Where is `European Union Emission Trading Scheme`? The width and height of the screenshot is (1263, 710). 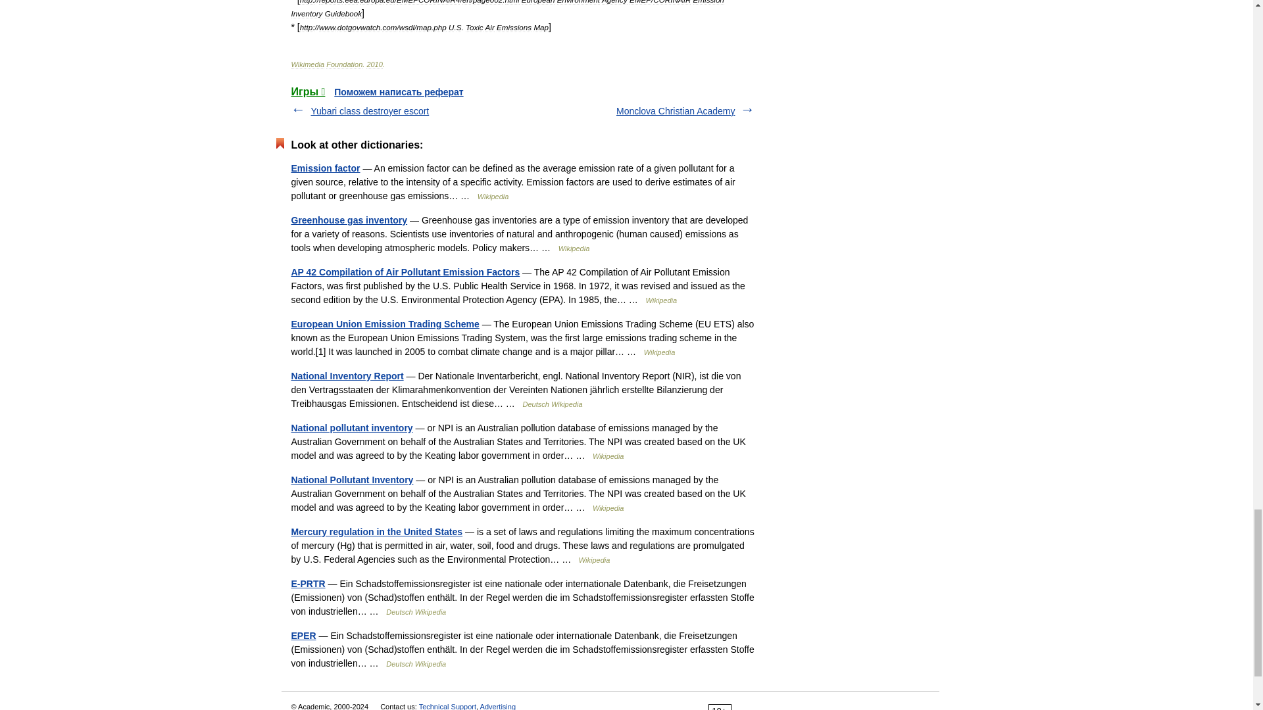
European Union Emission Trading Scheme is located at coordinates (384, 323).